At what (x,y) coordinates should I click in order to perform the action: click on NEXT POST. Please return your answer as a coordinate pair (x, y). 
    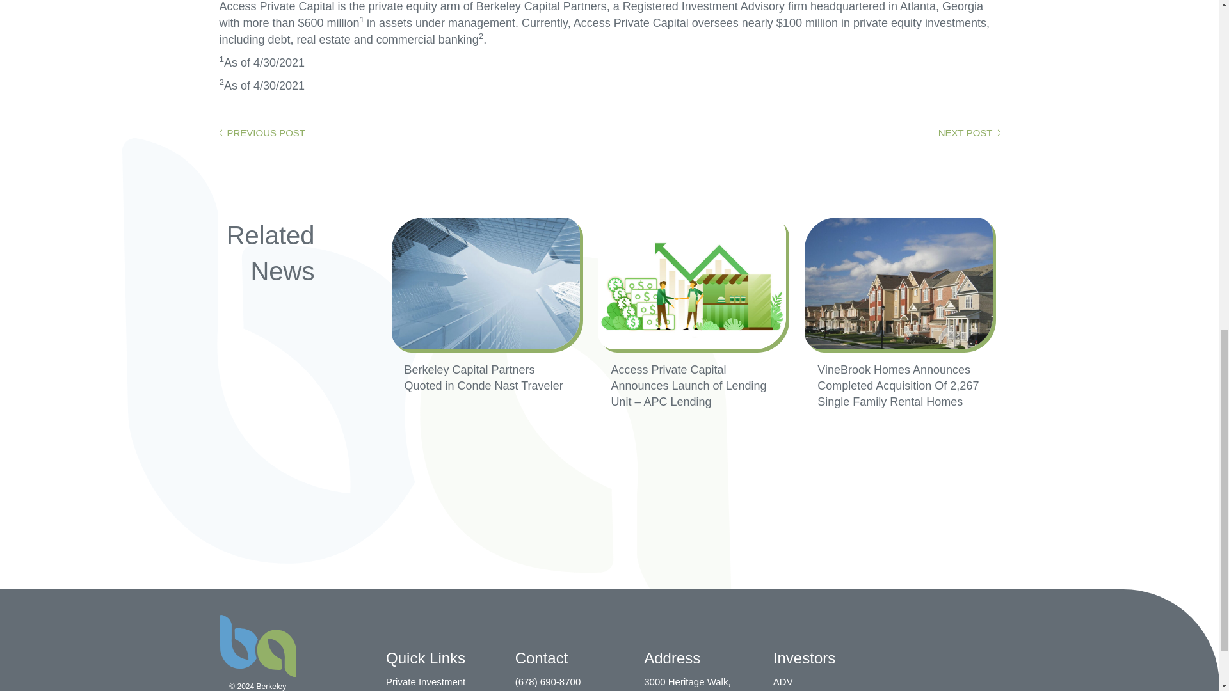
    Looking at the image, I should click on (969, 133).